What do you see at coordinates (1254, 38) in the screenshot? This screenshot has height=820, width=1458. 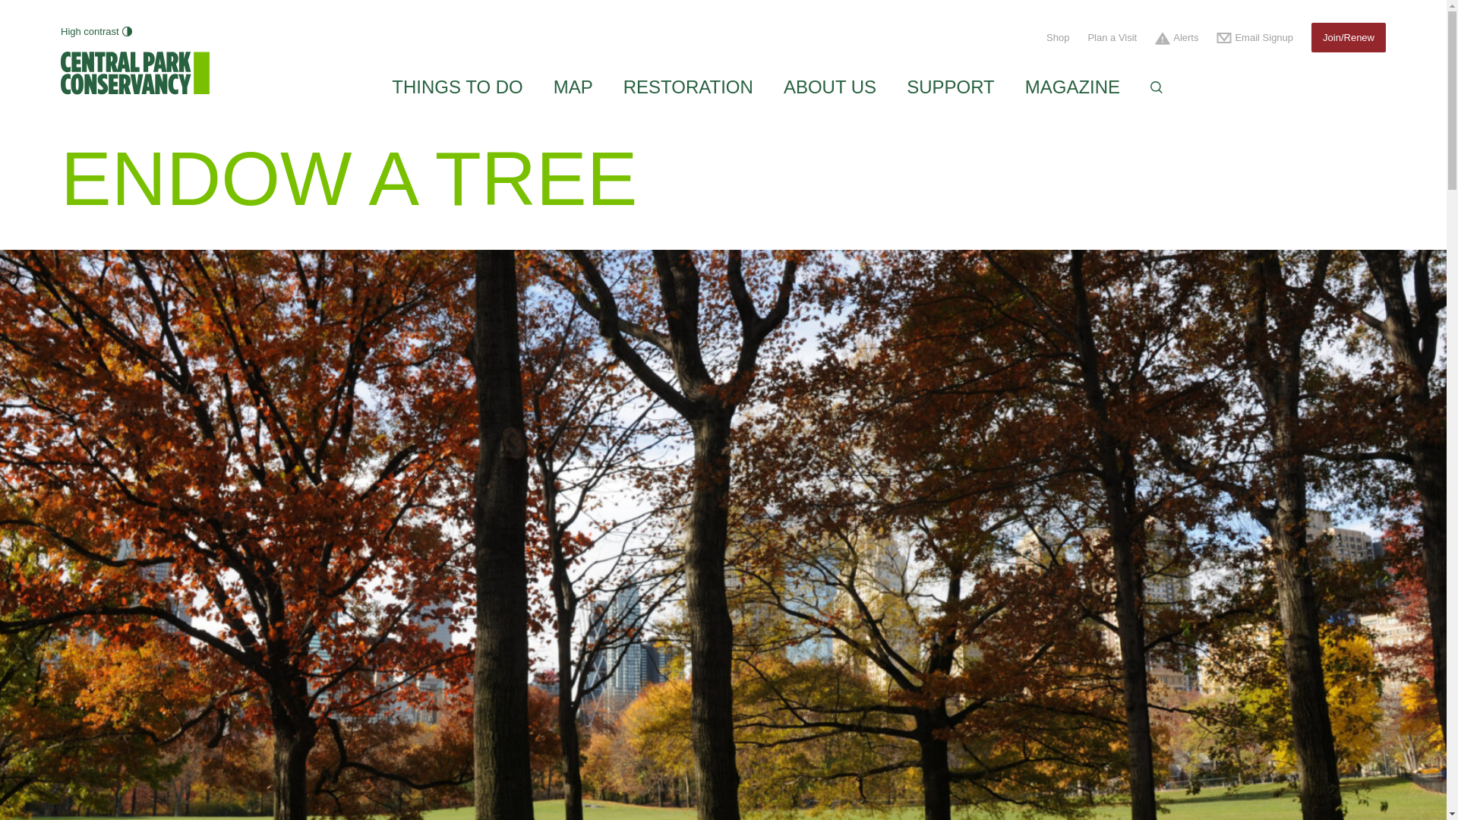 I see `Email Signup` at bounding box center [1254, 38].